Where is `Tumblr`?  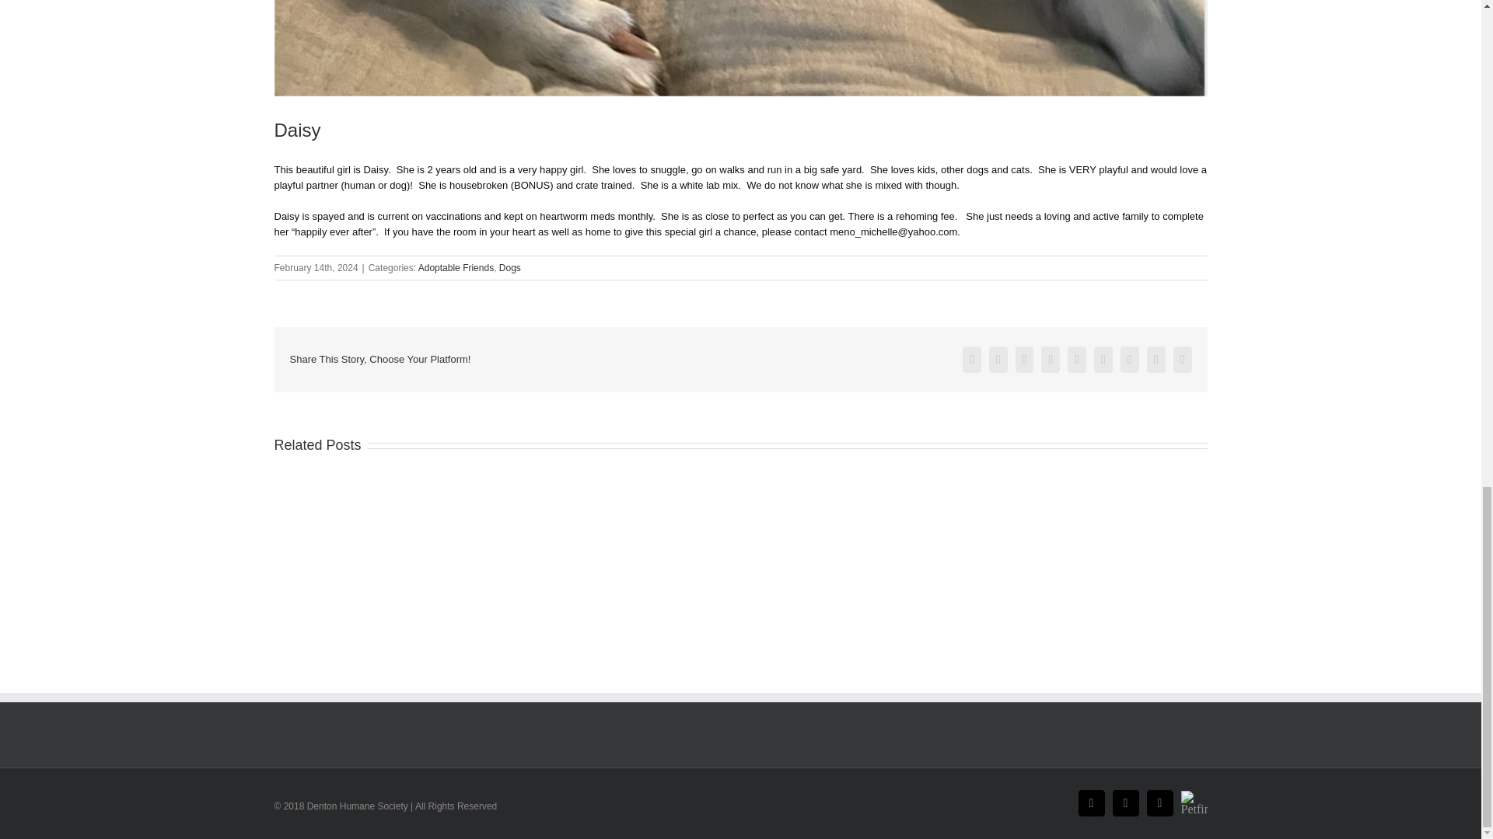
Tumblr is located at coordinates (1103, 359).